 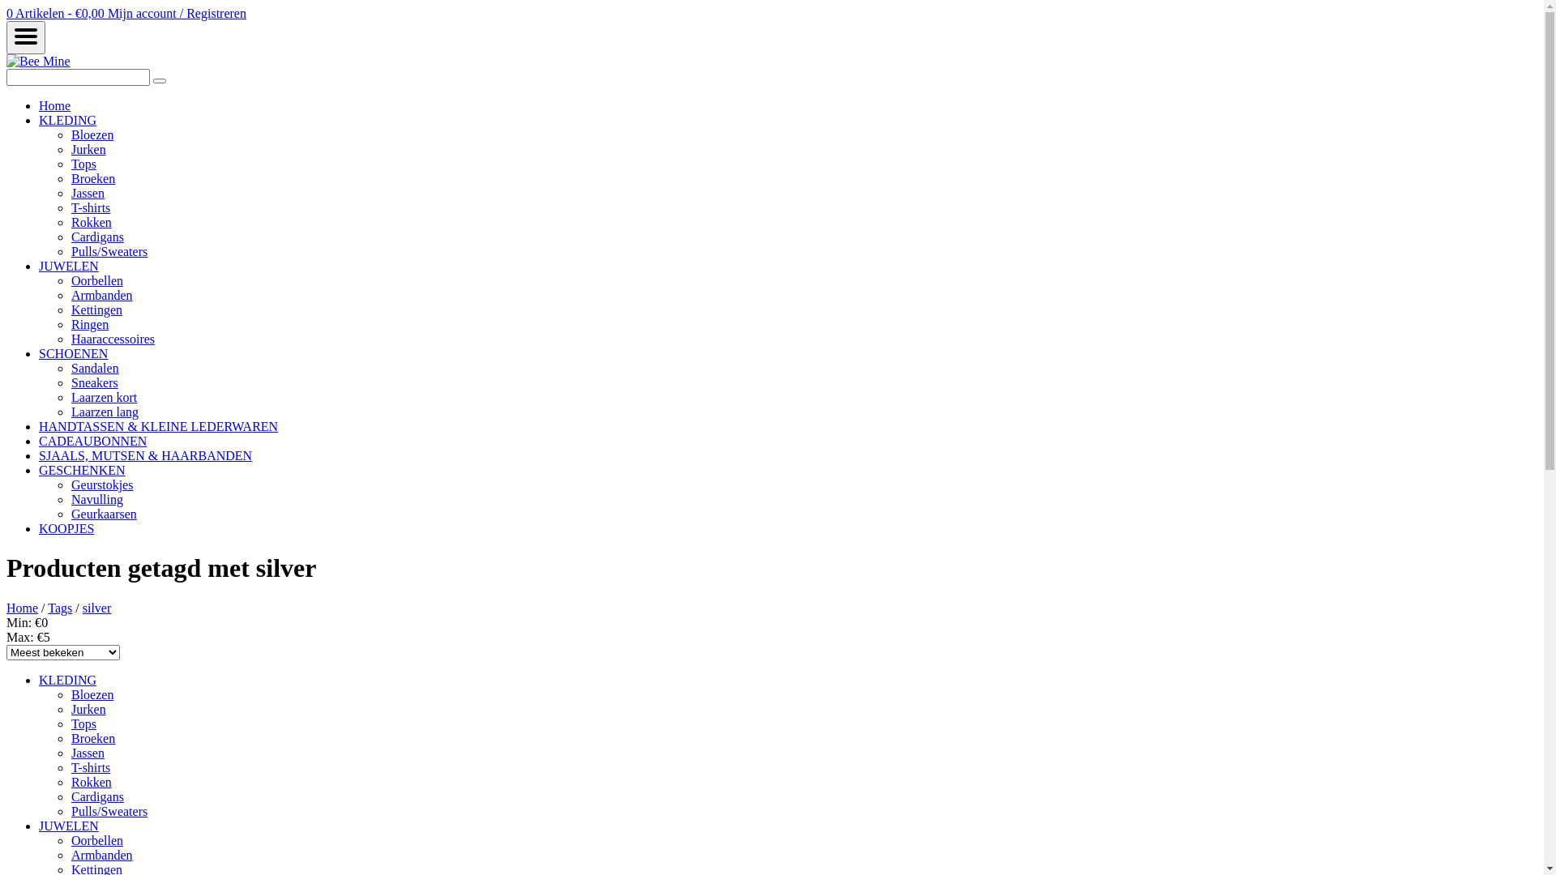 I want to click on Bee Mine, so click(x=39, y=62).